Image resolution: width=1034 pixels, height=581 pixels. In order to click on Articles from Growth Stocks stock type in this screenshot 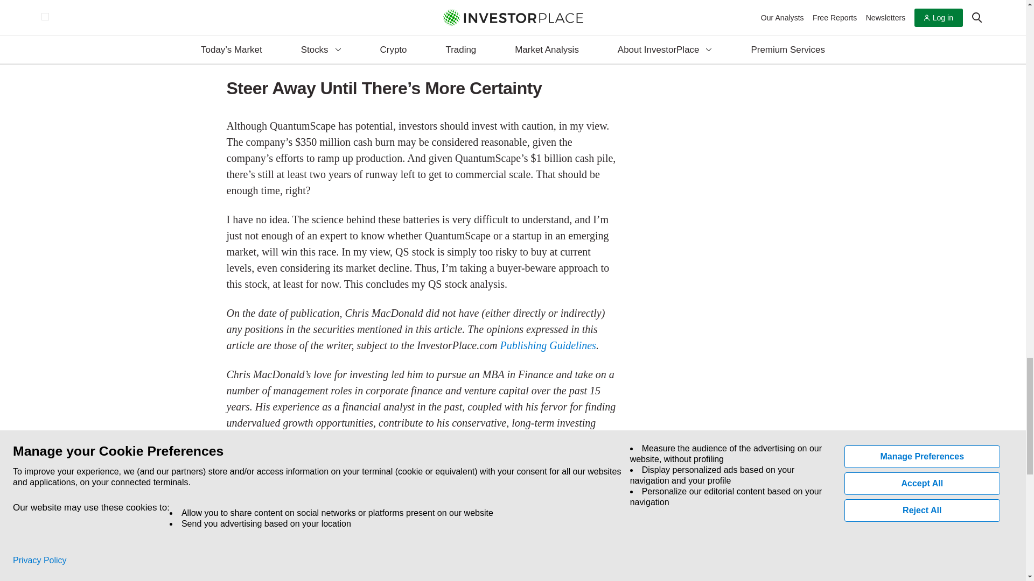, I will do `click(258, 497)`.